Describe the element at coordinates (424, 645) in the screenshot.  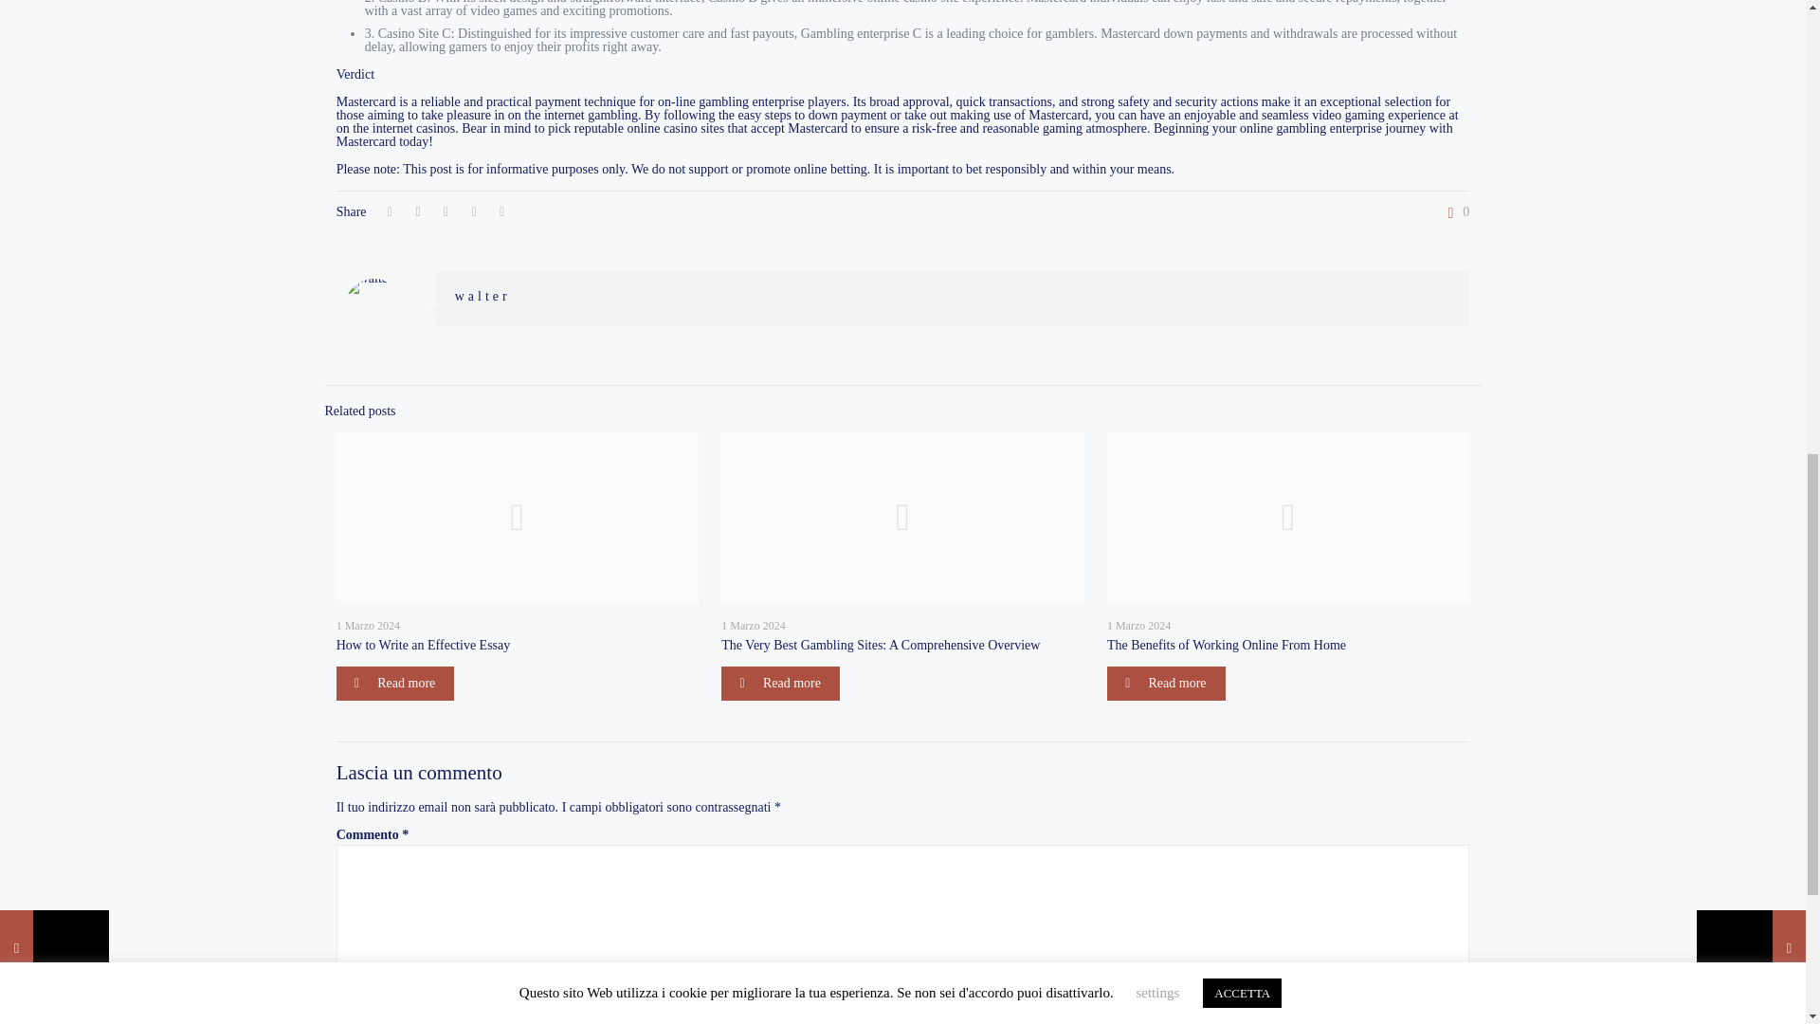
I see `How to Write an Effective Essay` at that location.